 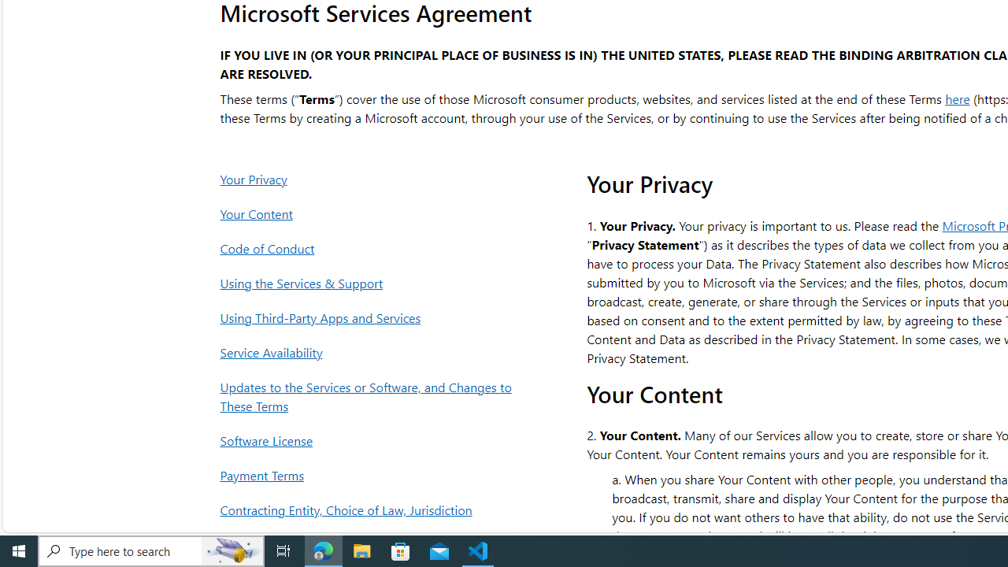 What do you see at coordinates (370, 283) in the screenshot?
I see `Using the Services & Support` at bounding box center [370, 283].